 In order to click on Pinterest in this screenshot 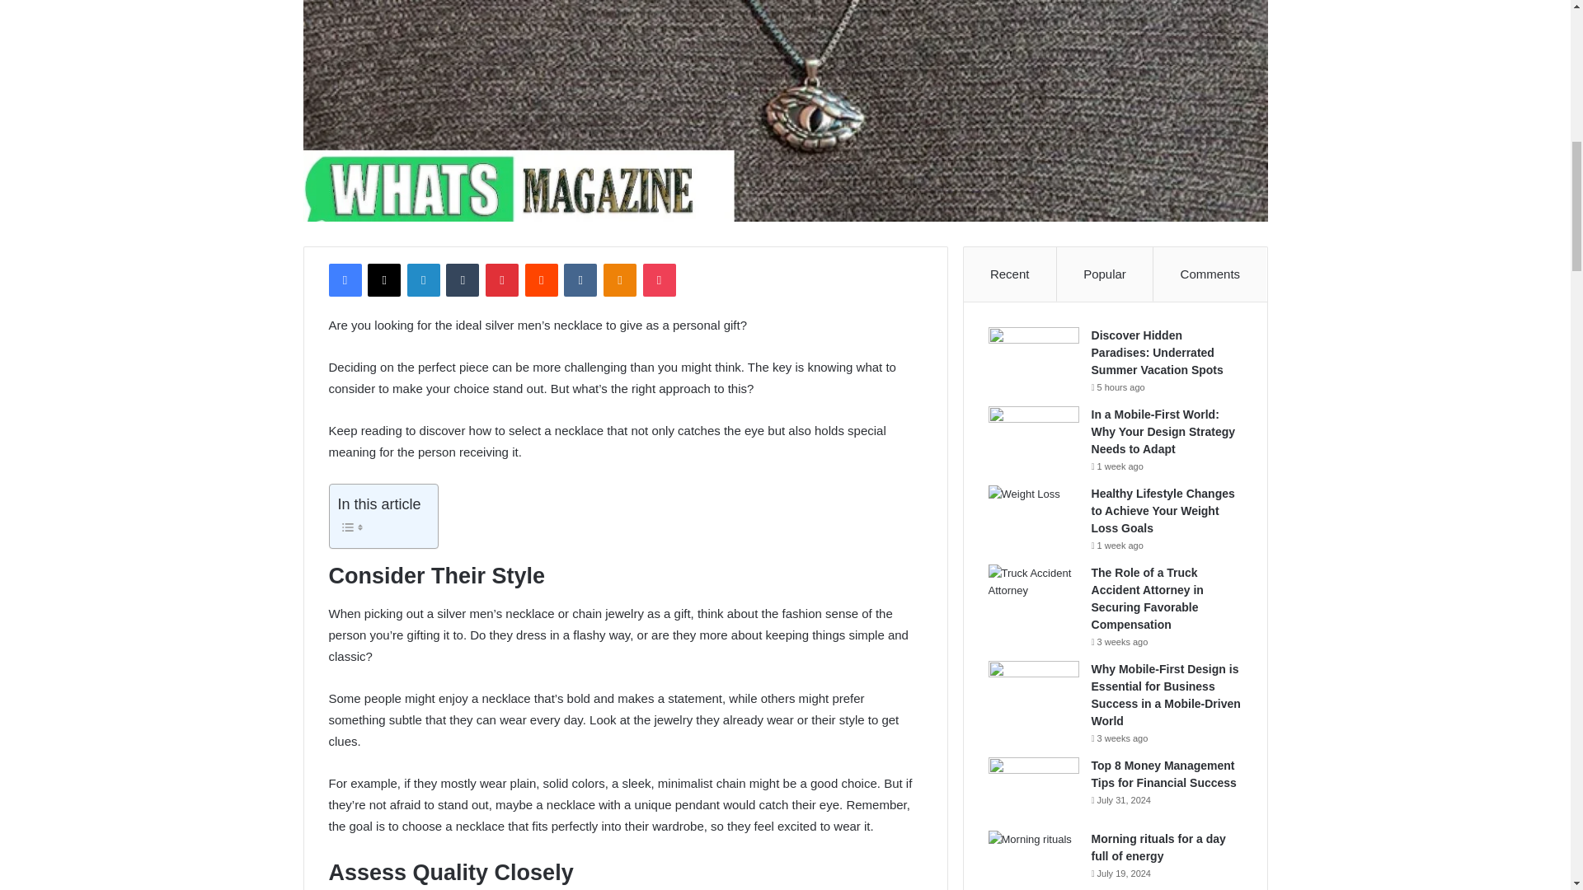, I will do `click(502, 279)`.